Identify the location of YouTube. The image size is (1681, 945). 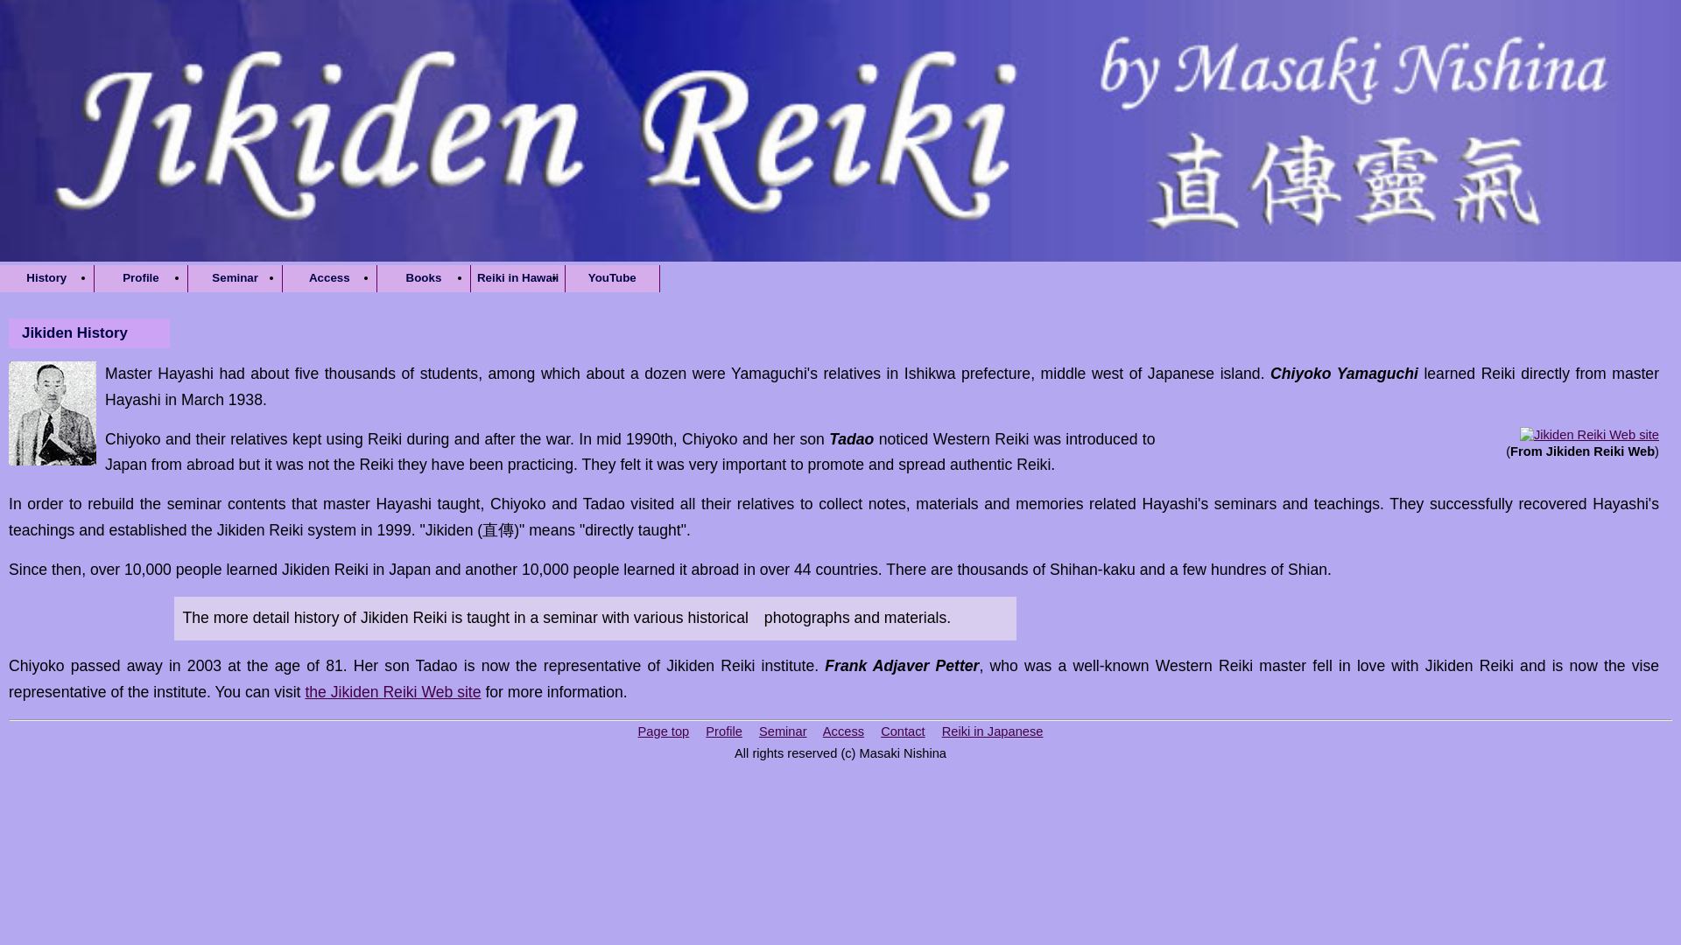
(611, 278).